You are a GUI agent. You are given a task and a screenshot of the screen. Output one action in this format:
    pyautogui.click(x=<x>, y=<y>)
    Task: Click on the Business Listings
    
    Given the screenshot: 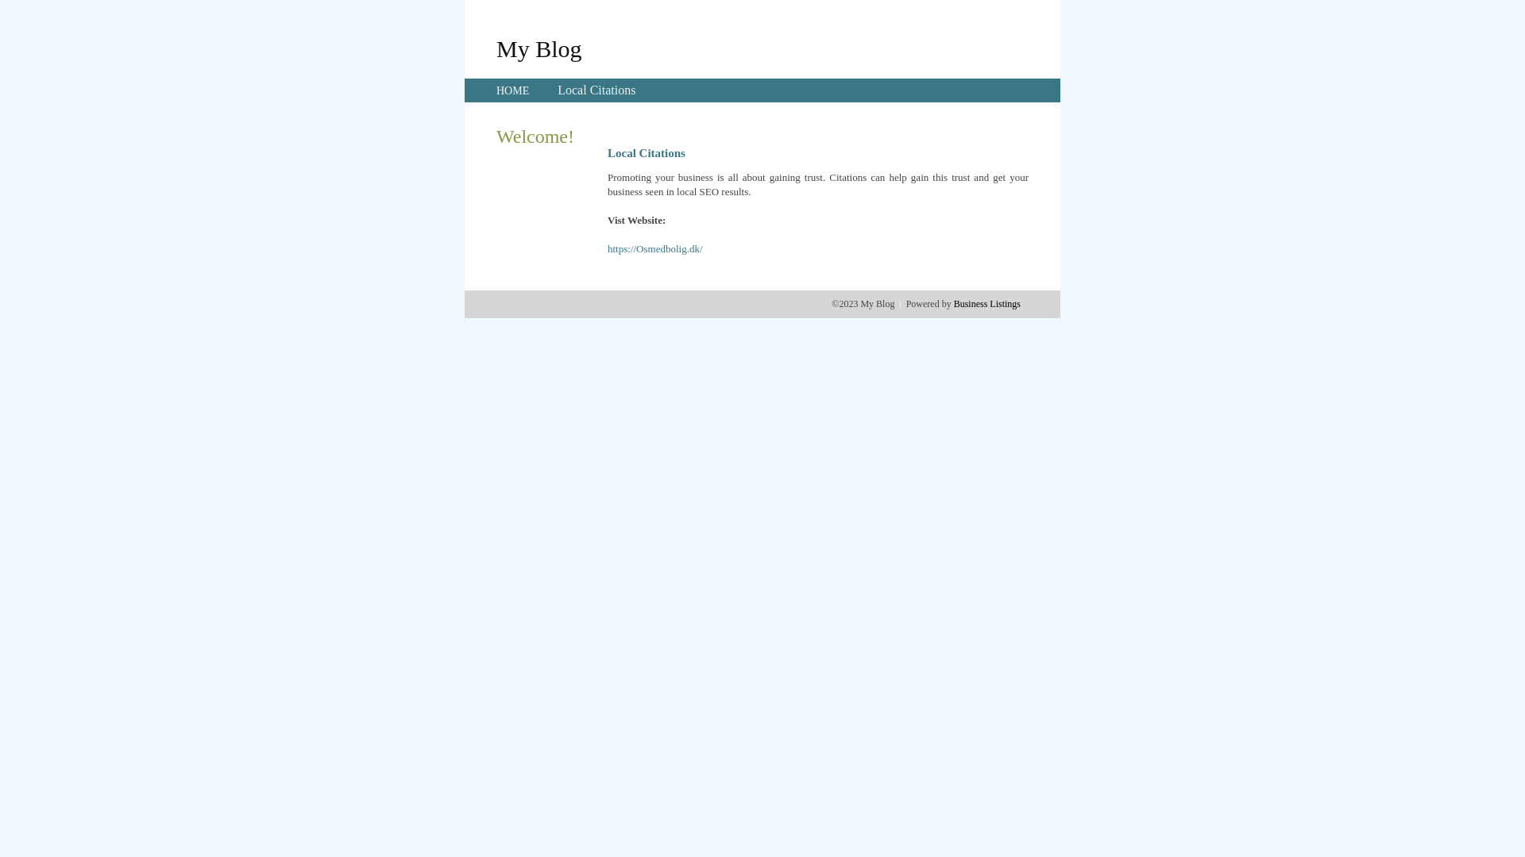 What is the action you would take?
    pyautogui.click(x=987, y=304)
    